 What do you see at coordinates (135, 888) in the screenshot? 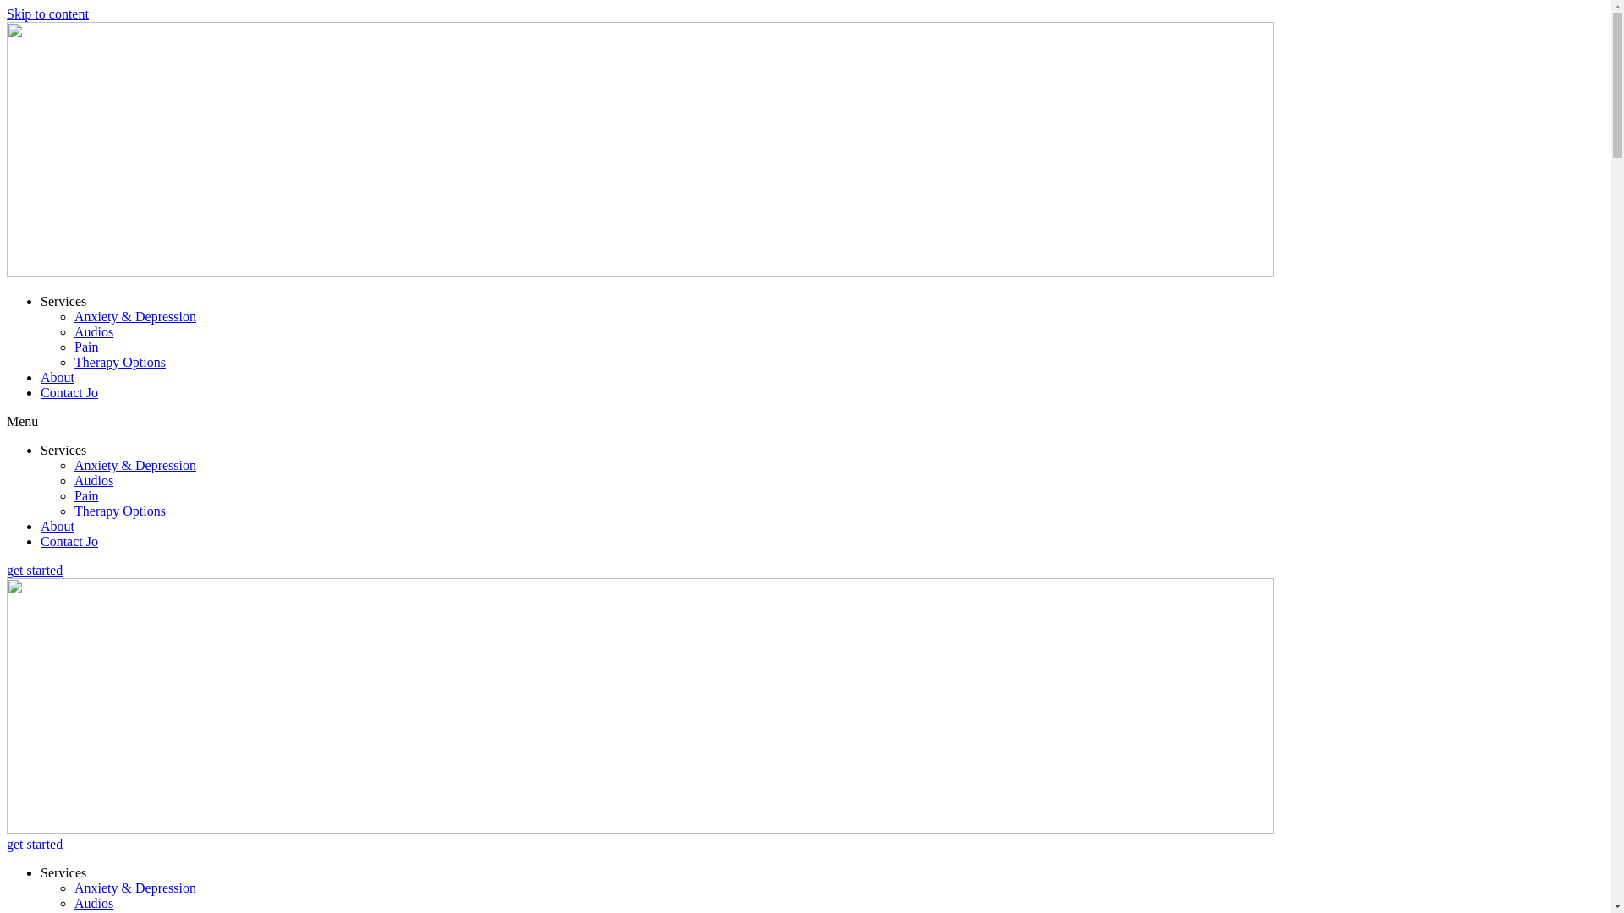
I see `Anxiety & Depression` at bounding box center [135, 888].